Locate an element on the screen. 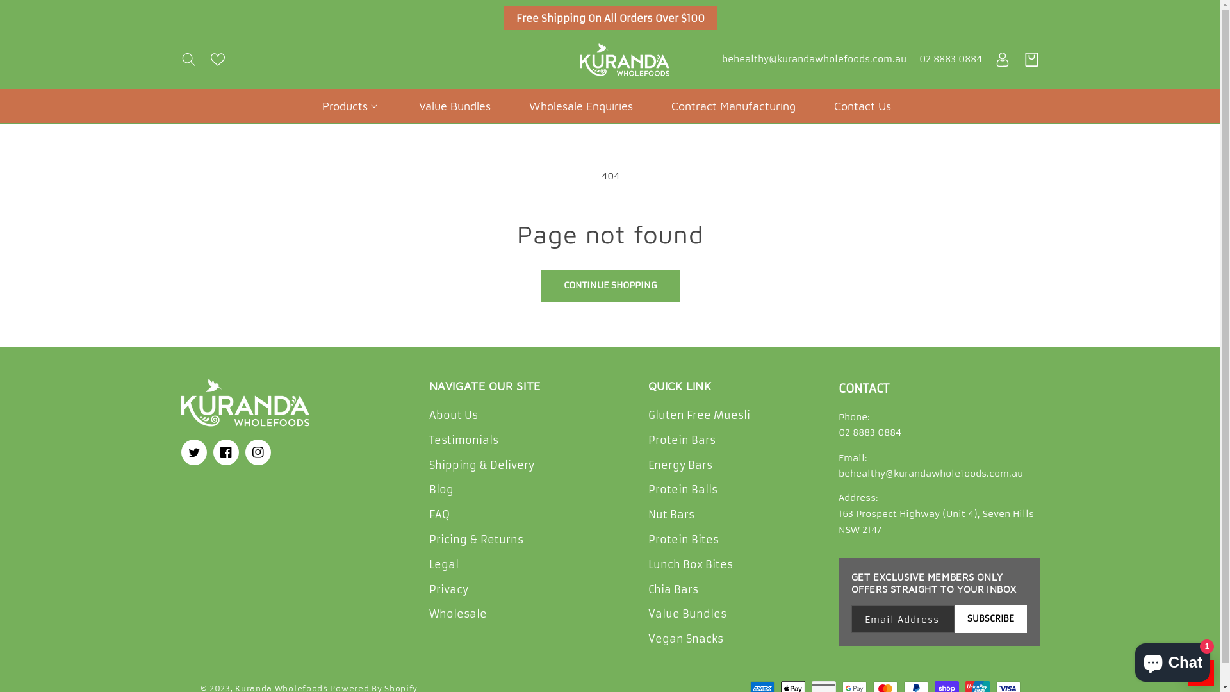 This screenshot has height=692, width=1230. Lunch Box Bites is located at coordinates (691, 565).